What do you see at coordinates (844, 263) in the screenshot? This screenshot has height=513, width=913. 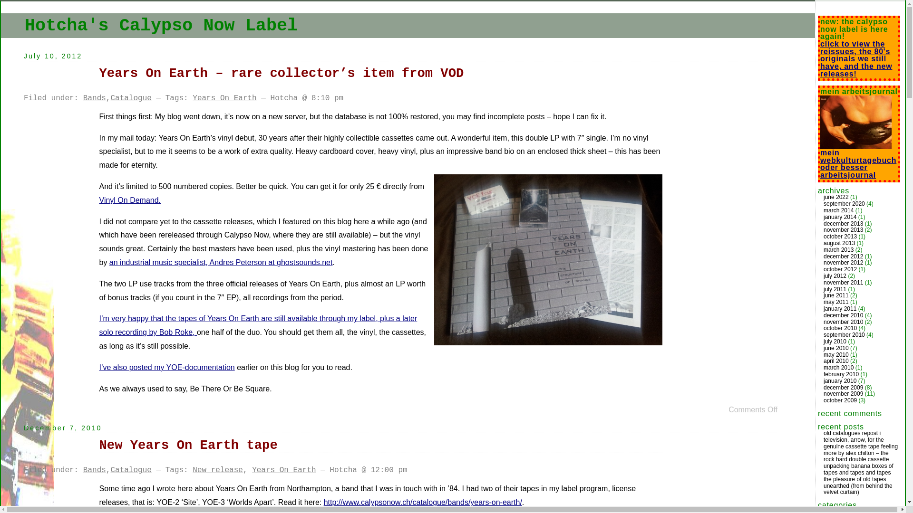 I see `november 2012` at bounding box center [844, 263].